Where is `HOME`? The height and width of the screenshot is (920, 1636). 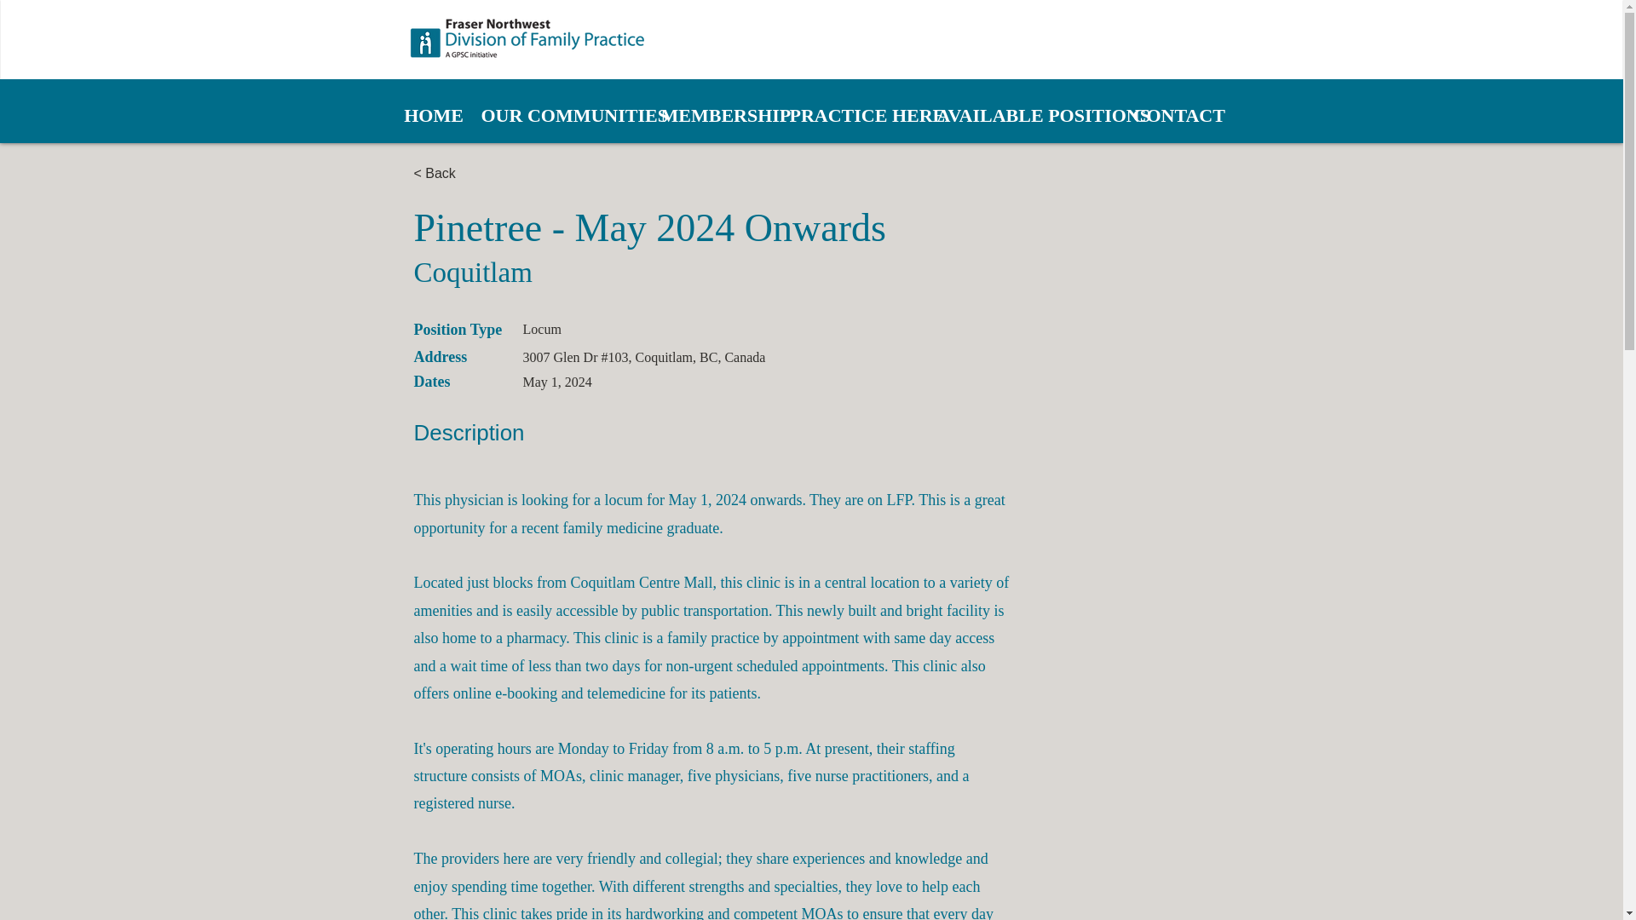 HOME is located at coordinates (434, 116).